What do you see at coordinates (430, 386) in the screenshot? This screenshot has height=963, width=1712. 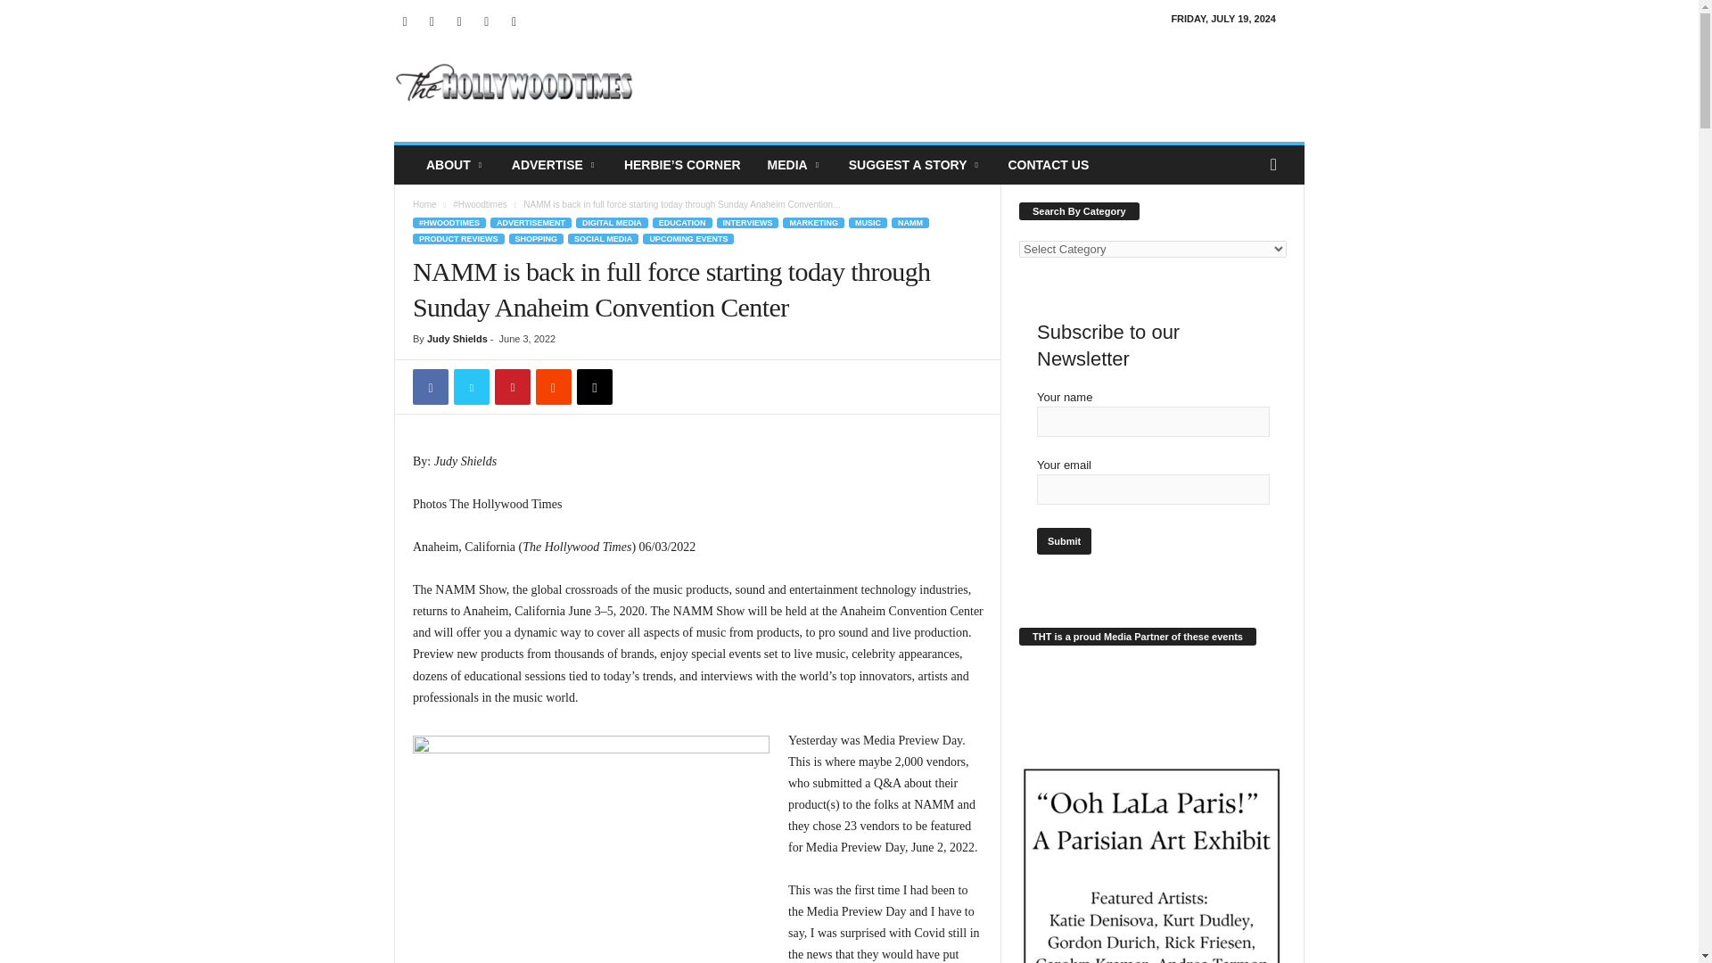 I see `Facebook` at bounding box center [430, 386].